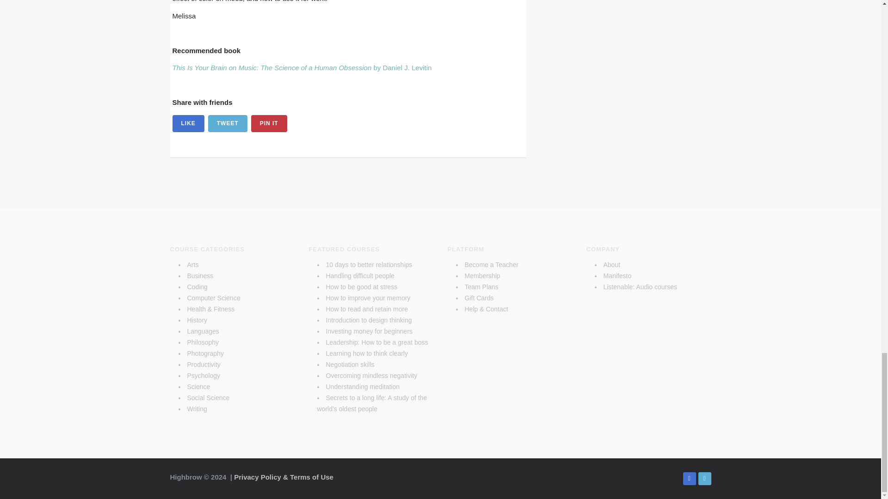 This screenshot has width=888, height=499. I want to click on TWEET, so click(228, 124).